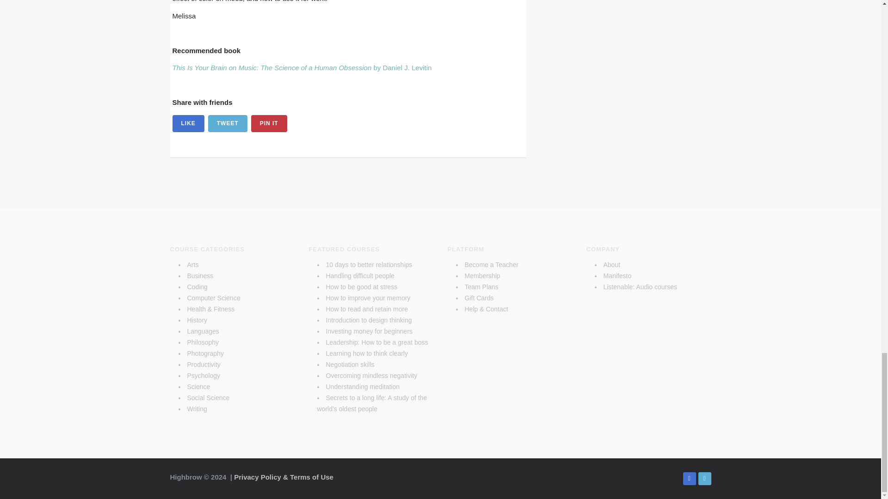 This screenshot has width=888, height=499. I want to click on TWEET, so click(228, 124).